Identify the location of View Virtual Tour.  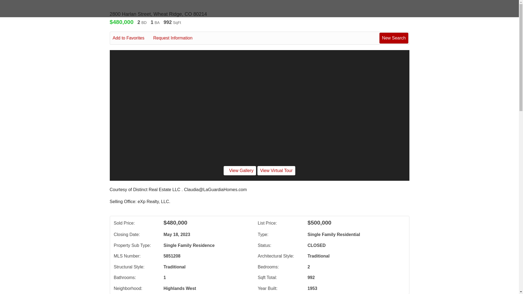
(276, 170).